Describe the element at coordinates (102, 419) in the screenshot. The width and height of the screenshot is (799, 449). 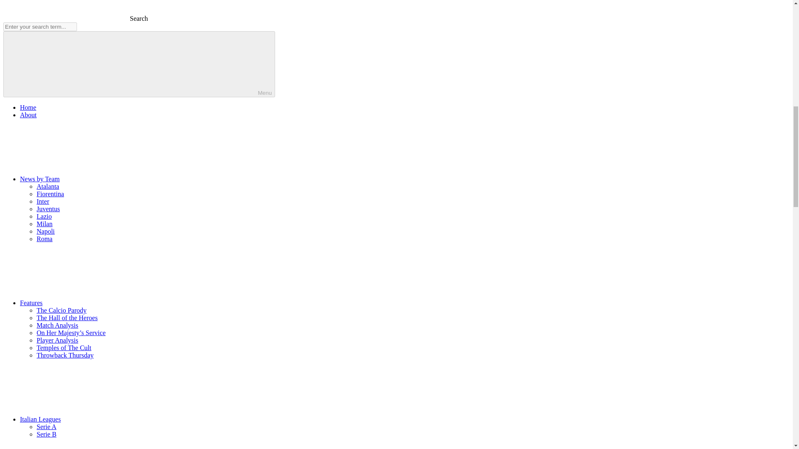
I see `Italian Leagues` at that location.